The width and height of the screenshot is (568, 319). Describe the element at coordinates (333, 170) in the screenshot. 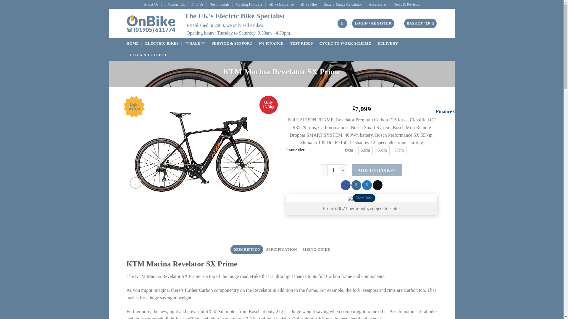

I see `1` at that location.